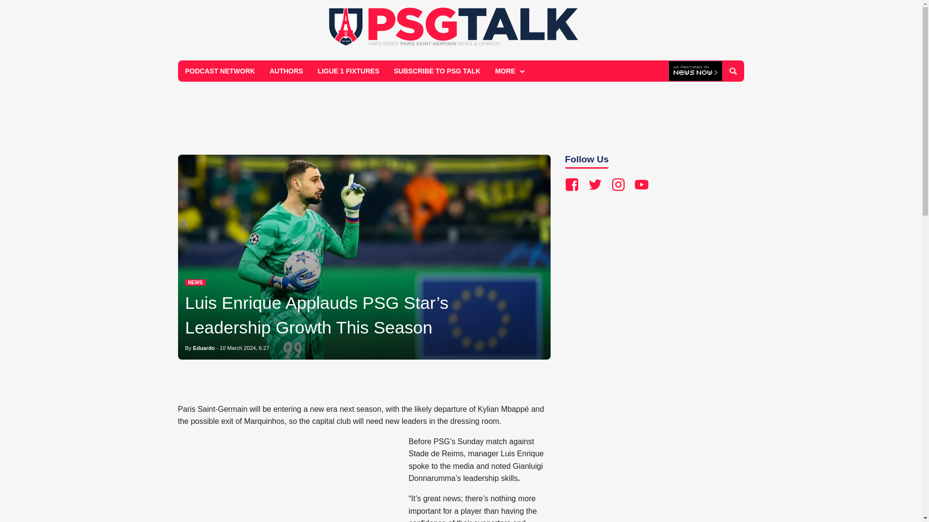 Image resolution: width=929 pixels, height=522 pixels. I want to click on Search, so click(733, 71).